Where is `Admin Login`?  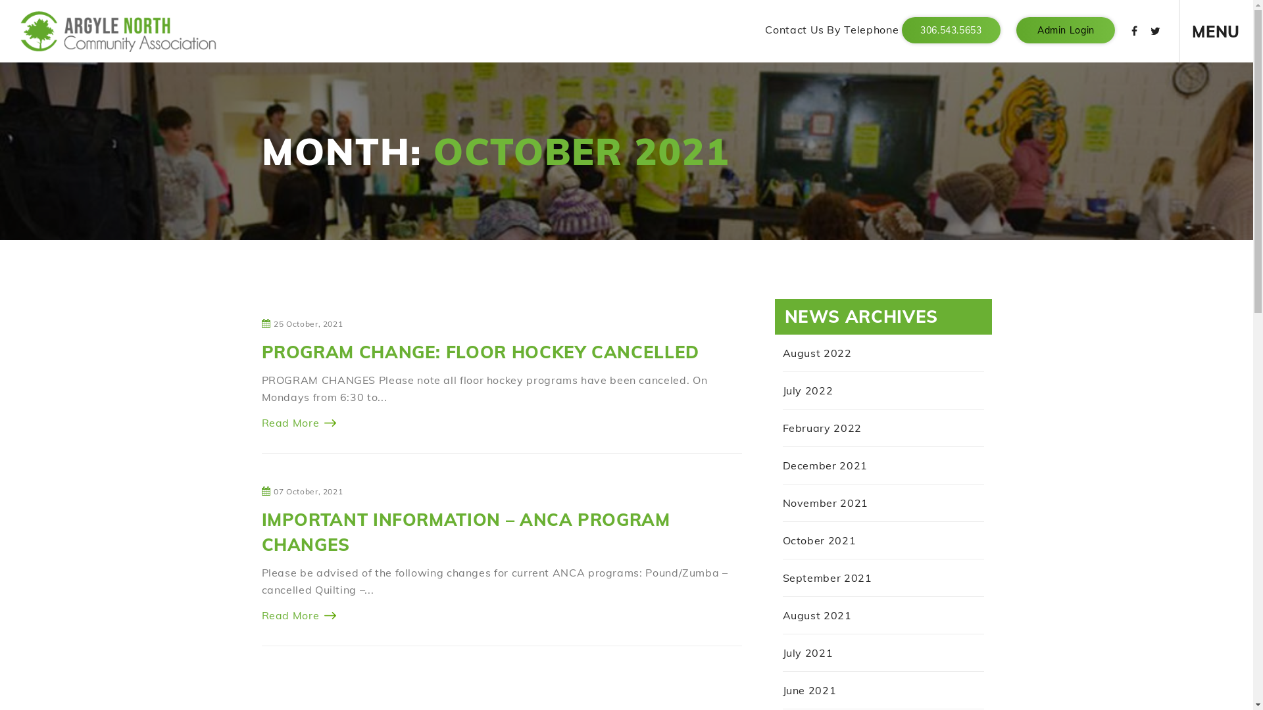
Admin Login is located at coordinates (1066, 30).